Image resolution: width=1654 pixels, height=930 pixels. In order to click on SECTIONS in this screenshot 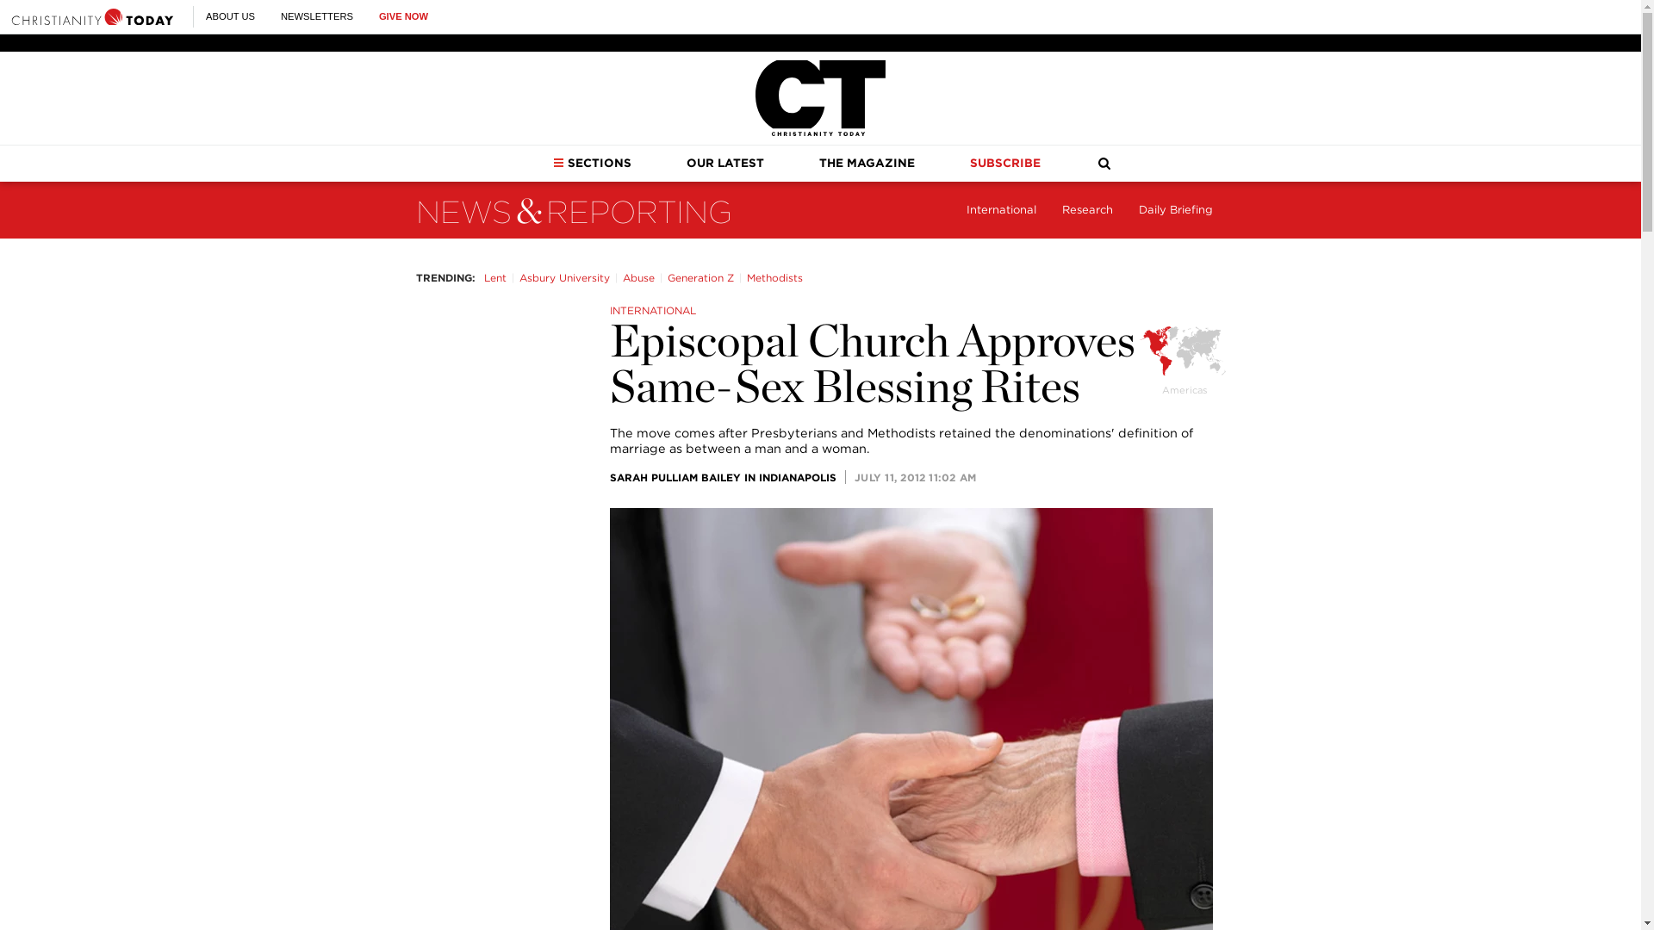, I will do `click(592, 163)`.